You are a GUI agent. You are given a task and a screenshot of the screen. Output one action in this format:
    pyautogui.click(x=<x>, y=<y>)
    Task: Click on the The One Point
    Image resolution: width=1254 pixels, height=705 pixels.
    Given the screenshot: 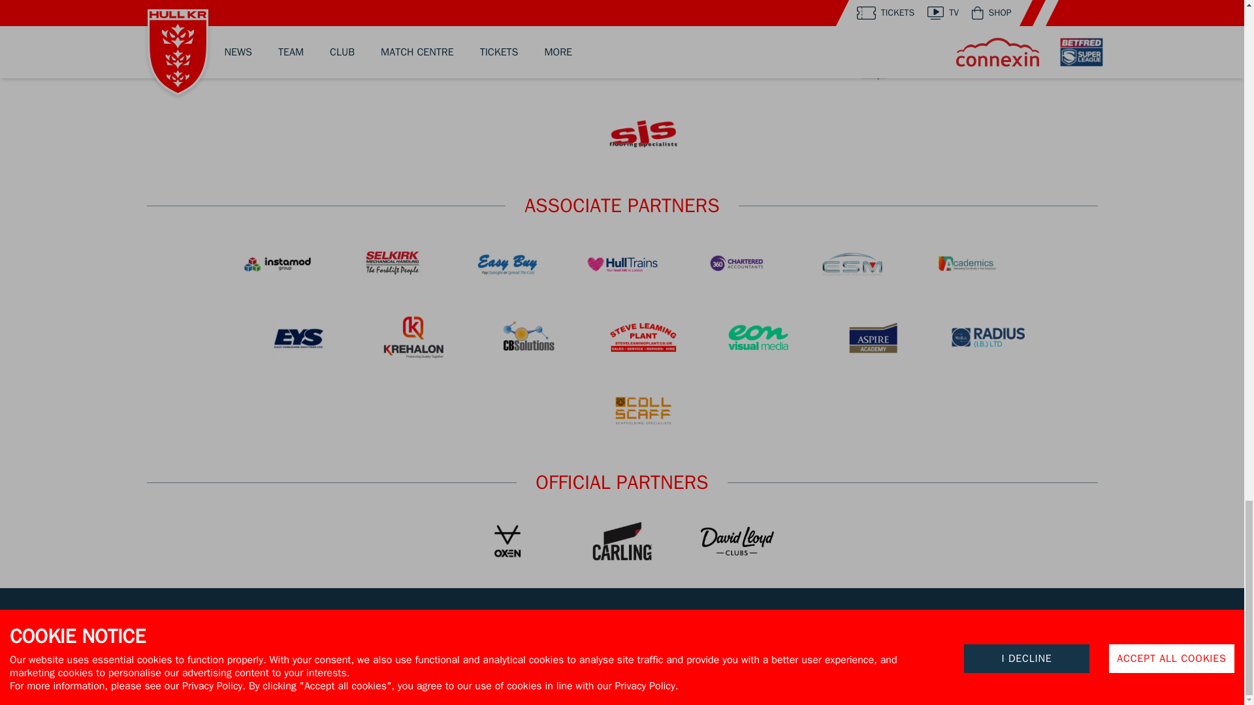 What is the action you would take?
    pyautogui.click(x=622, y=12)
    